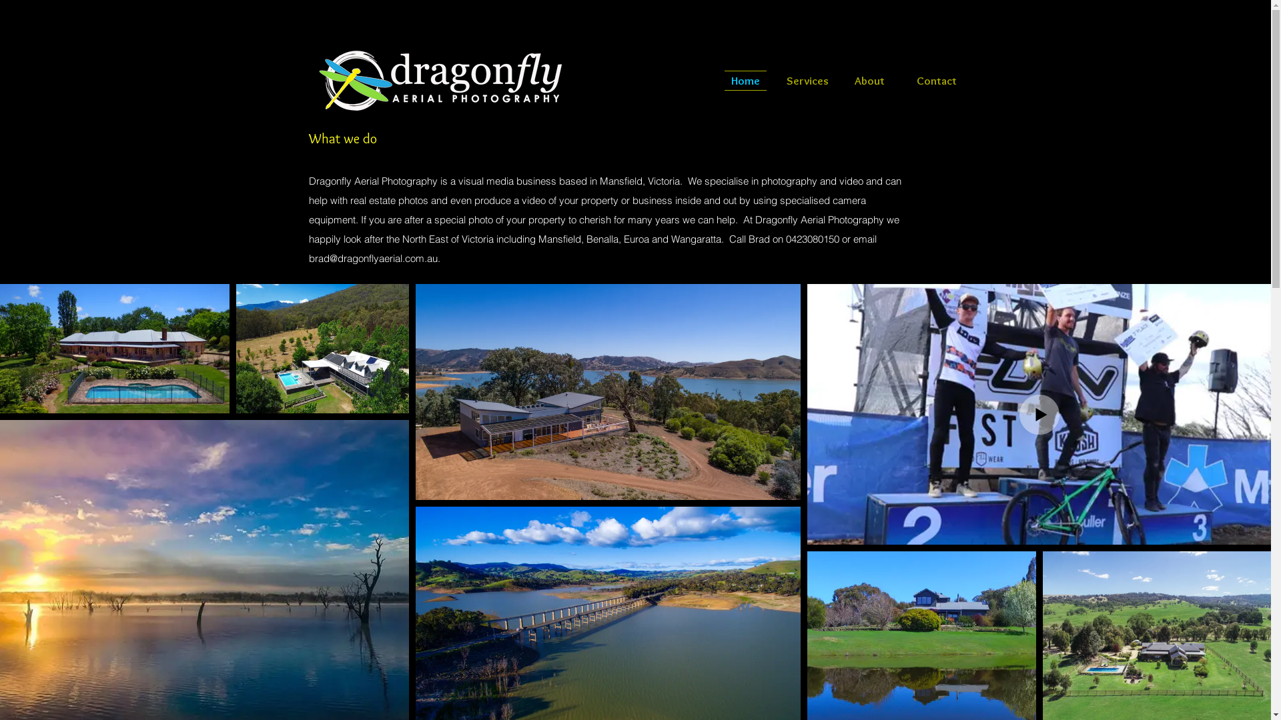  I want to click on About, so click(869, 81).